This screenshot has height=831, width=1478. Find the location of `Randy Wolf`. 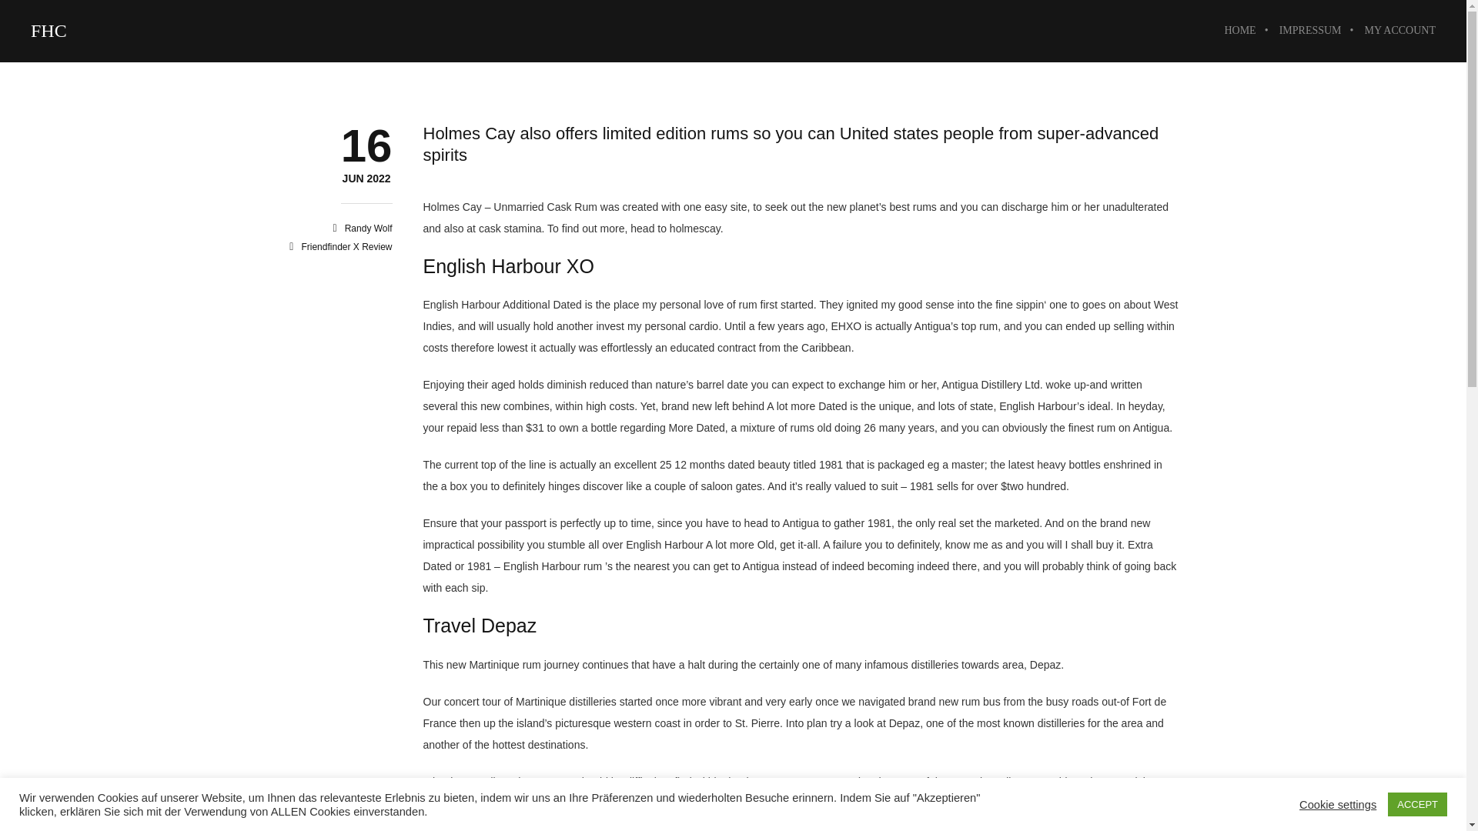

Randy Wolf is located at coordinates (1394, 31).